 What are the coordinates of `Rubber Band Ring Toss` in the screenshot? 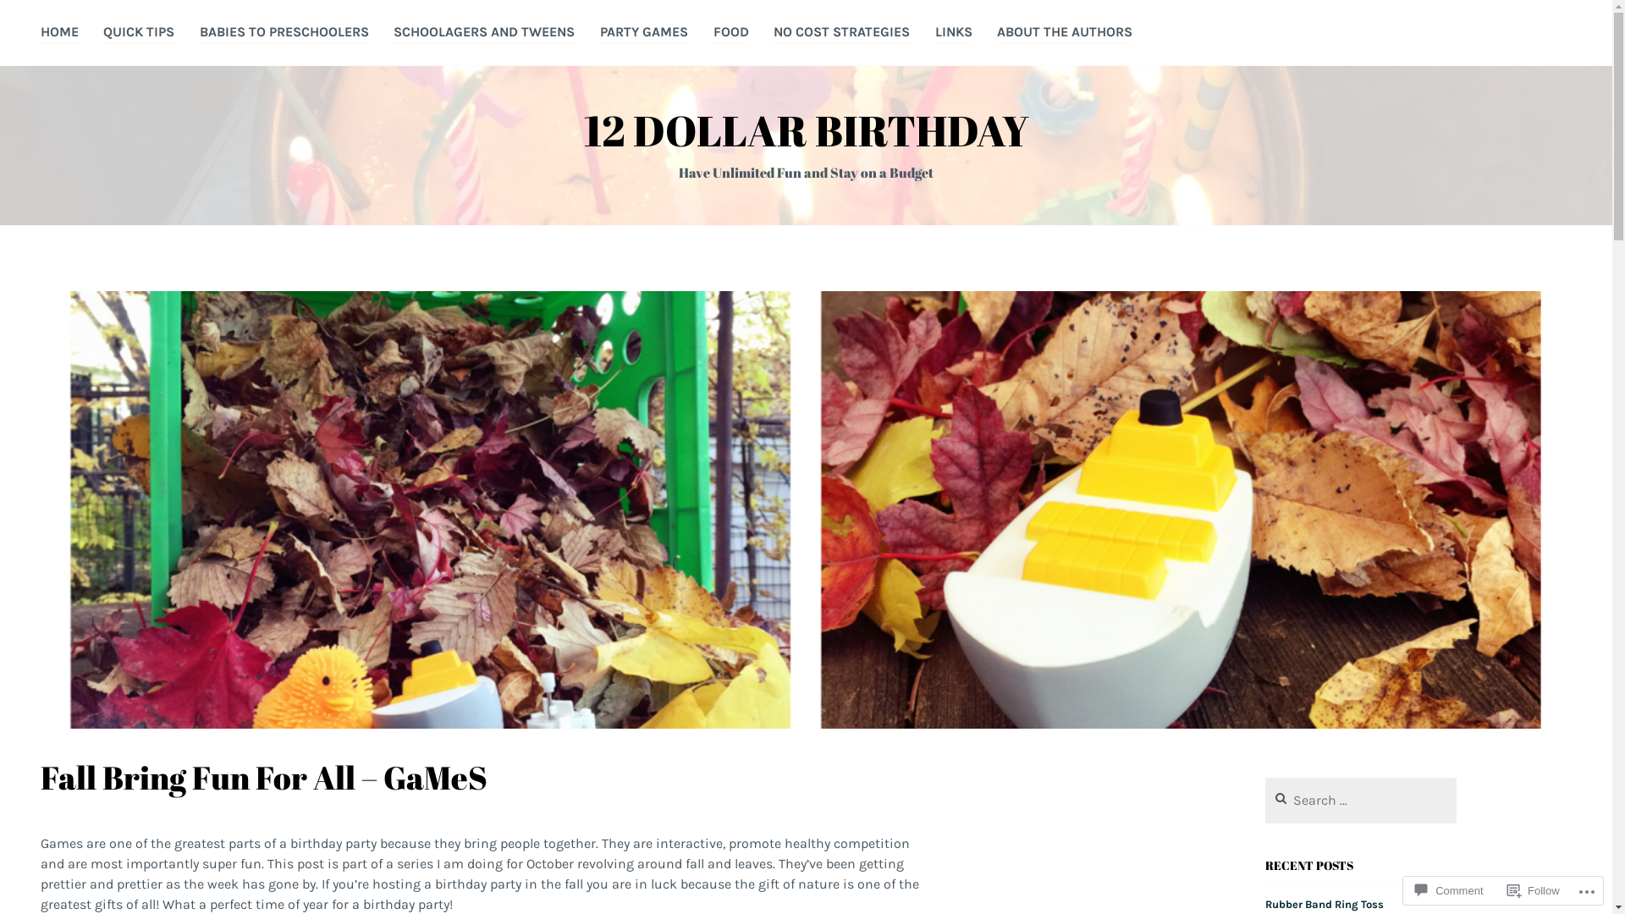 It's located at (1325, 905).